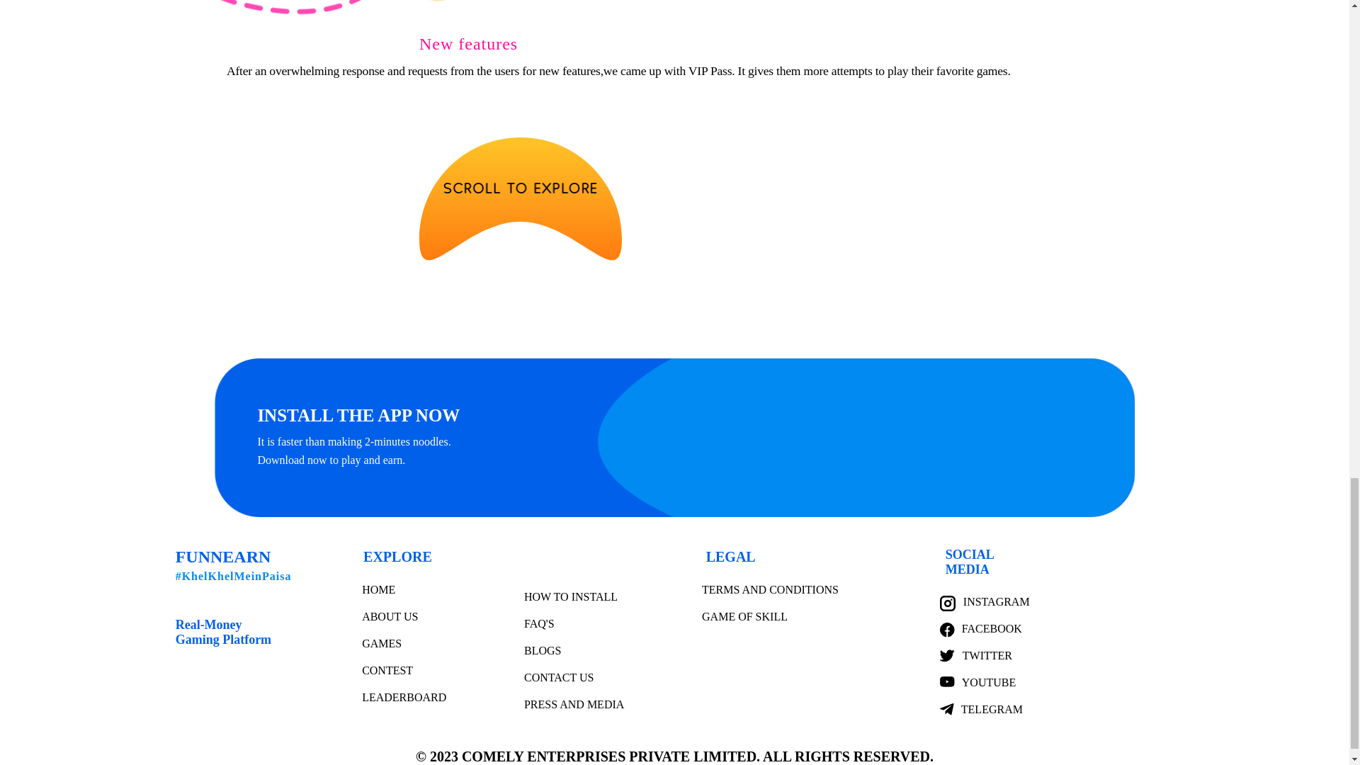 The height and width of the screenshot is (765, 1360). Describe the element at coordinates (387, 670) in the screenshot. I see `CONTEST` at that location.